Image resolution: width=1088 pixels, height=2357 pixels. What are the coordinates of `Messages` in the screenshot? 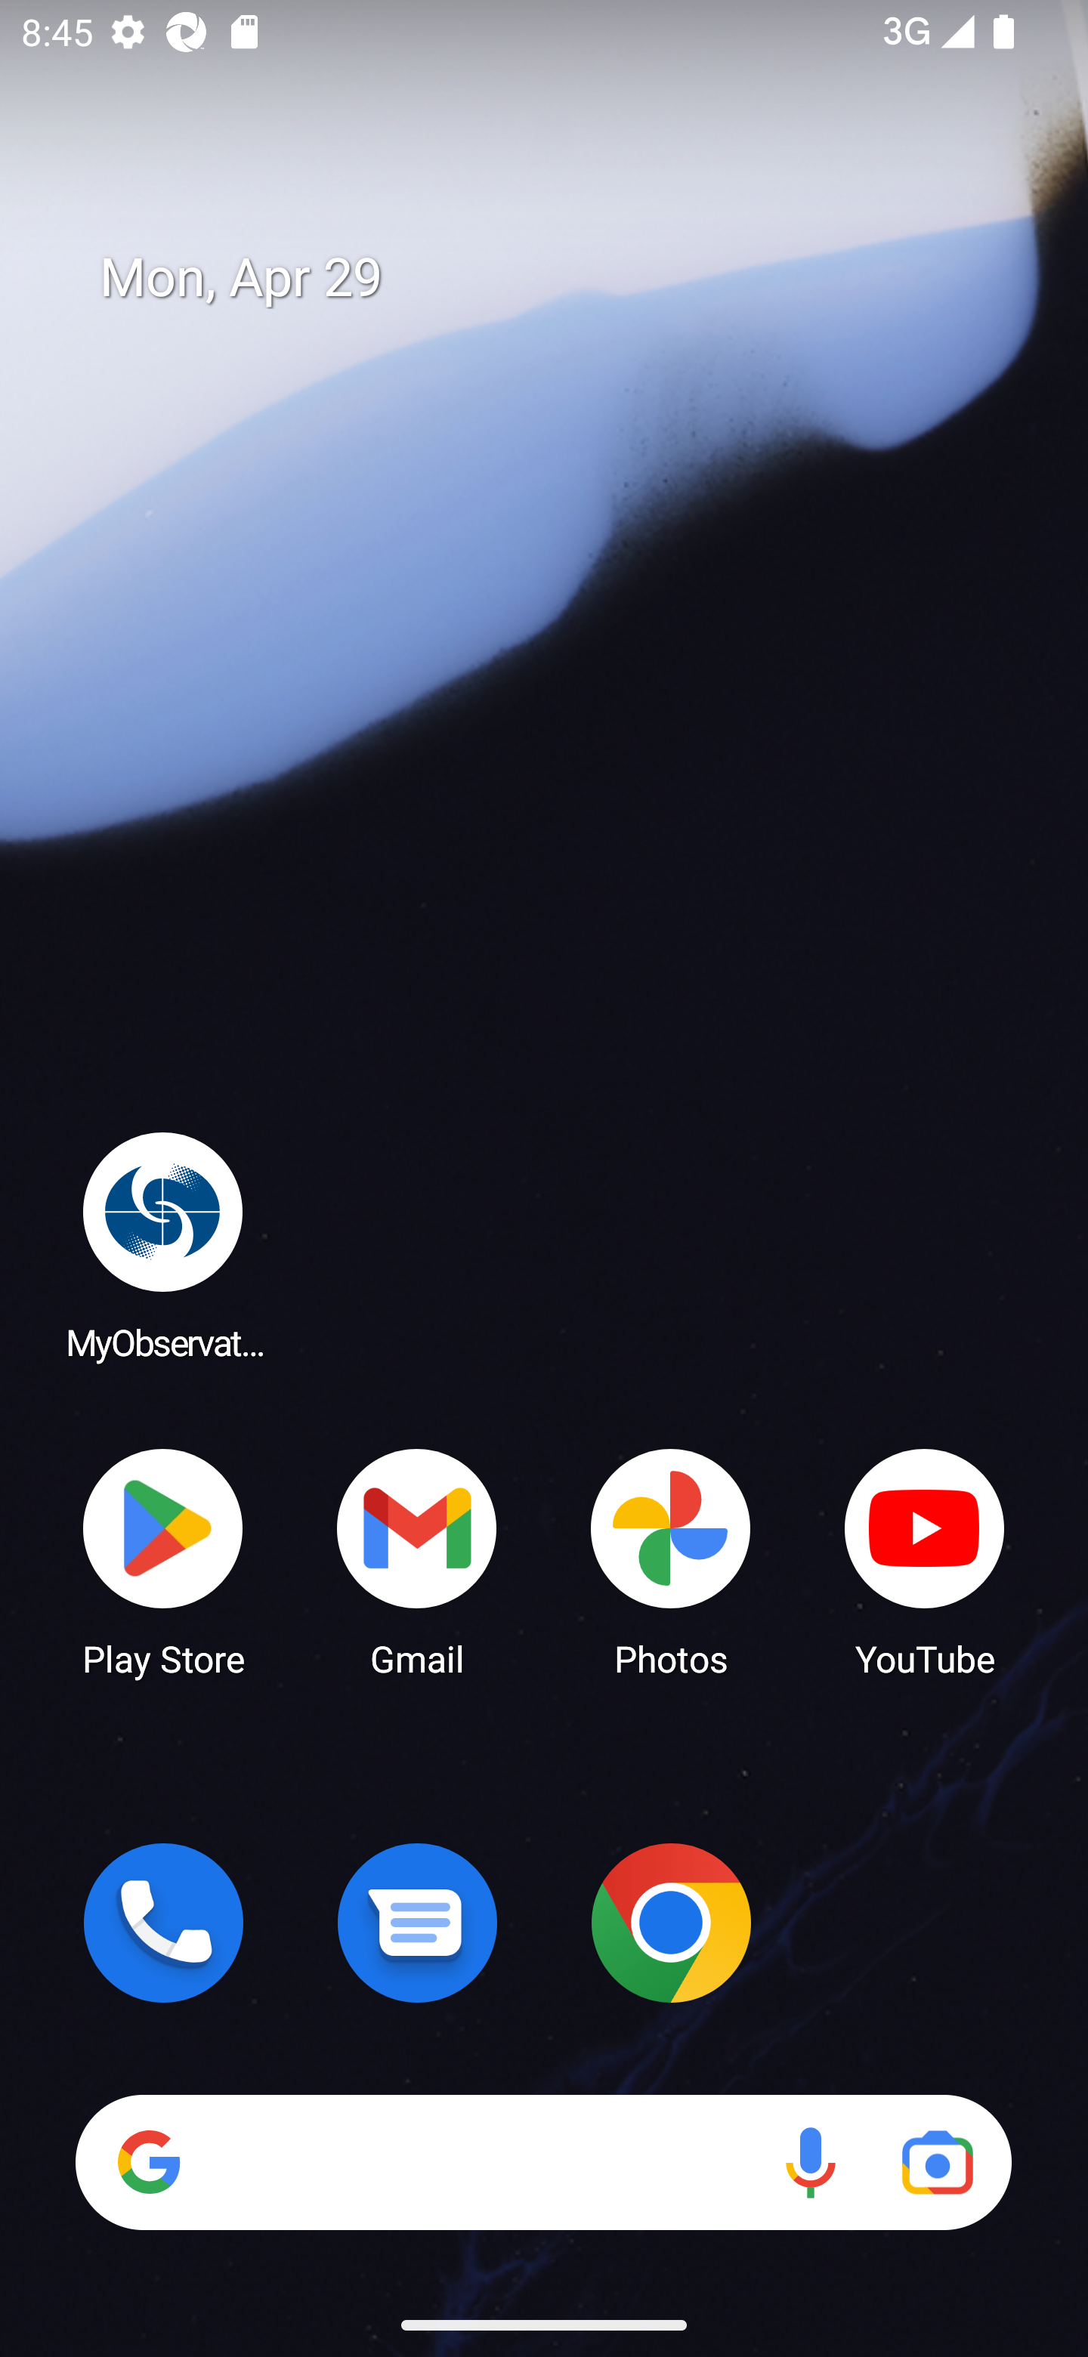 It's located at (417, 1923).